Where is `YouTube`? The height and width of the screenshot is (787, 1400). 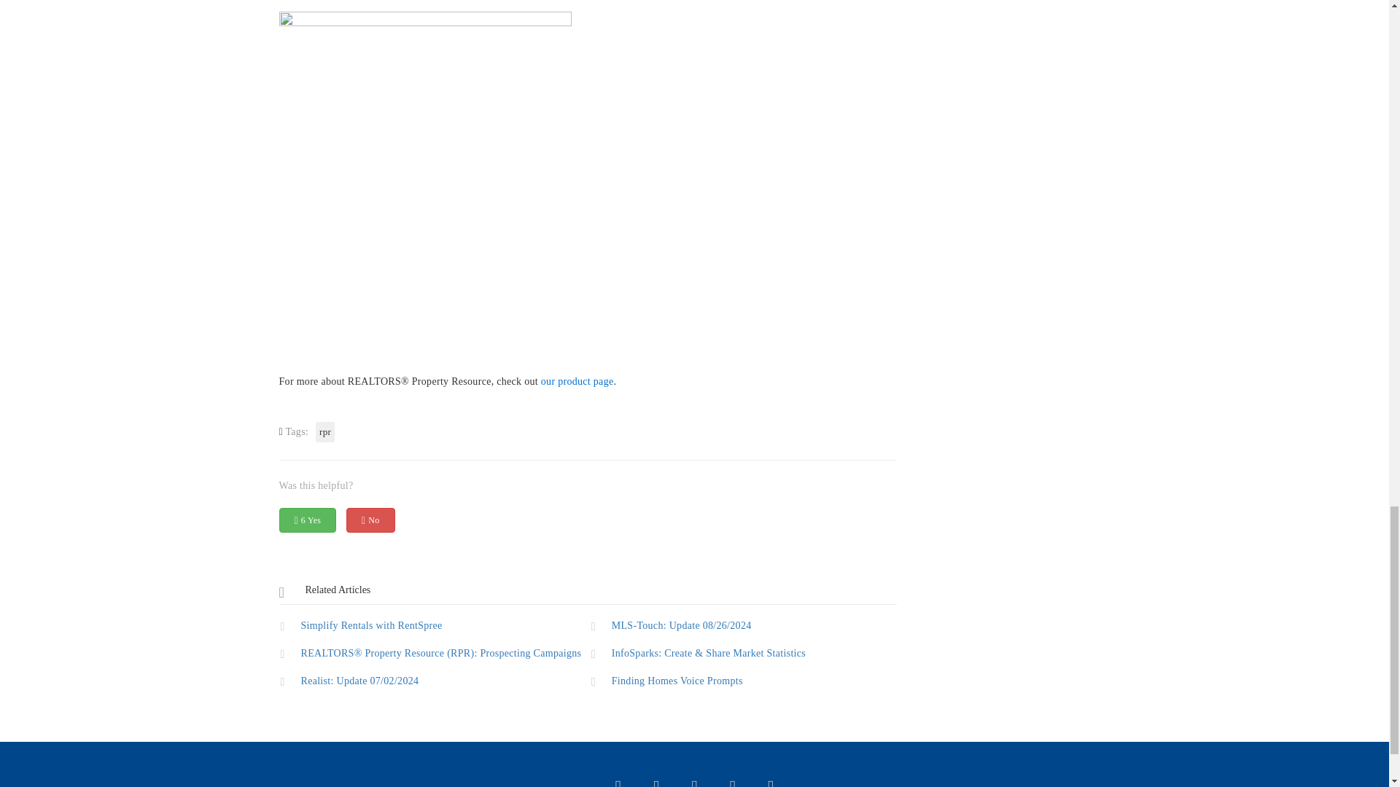 YouTube is located at coordinates (694, 785).